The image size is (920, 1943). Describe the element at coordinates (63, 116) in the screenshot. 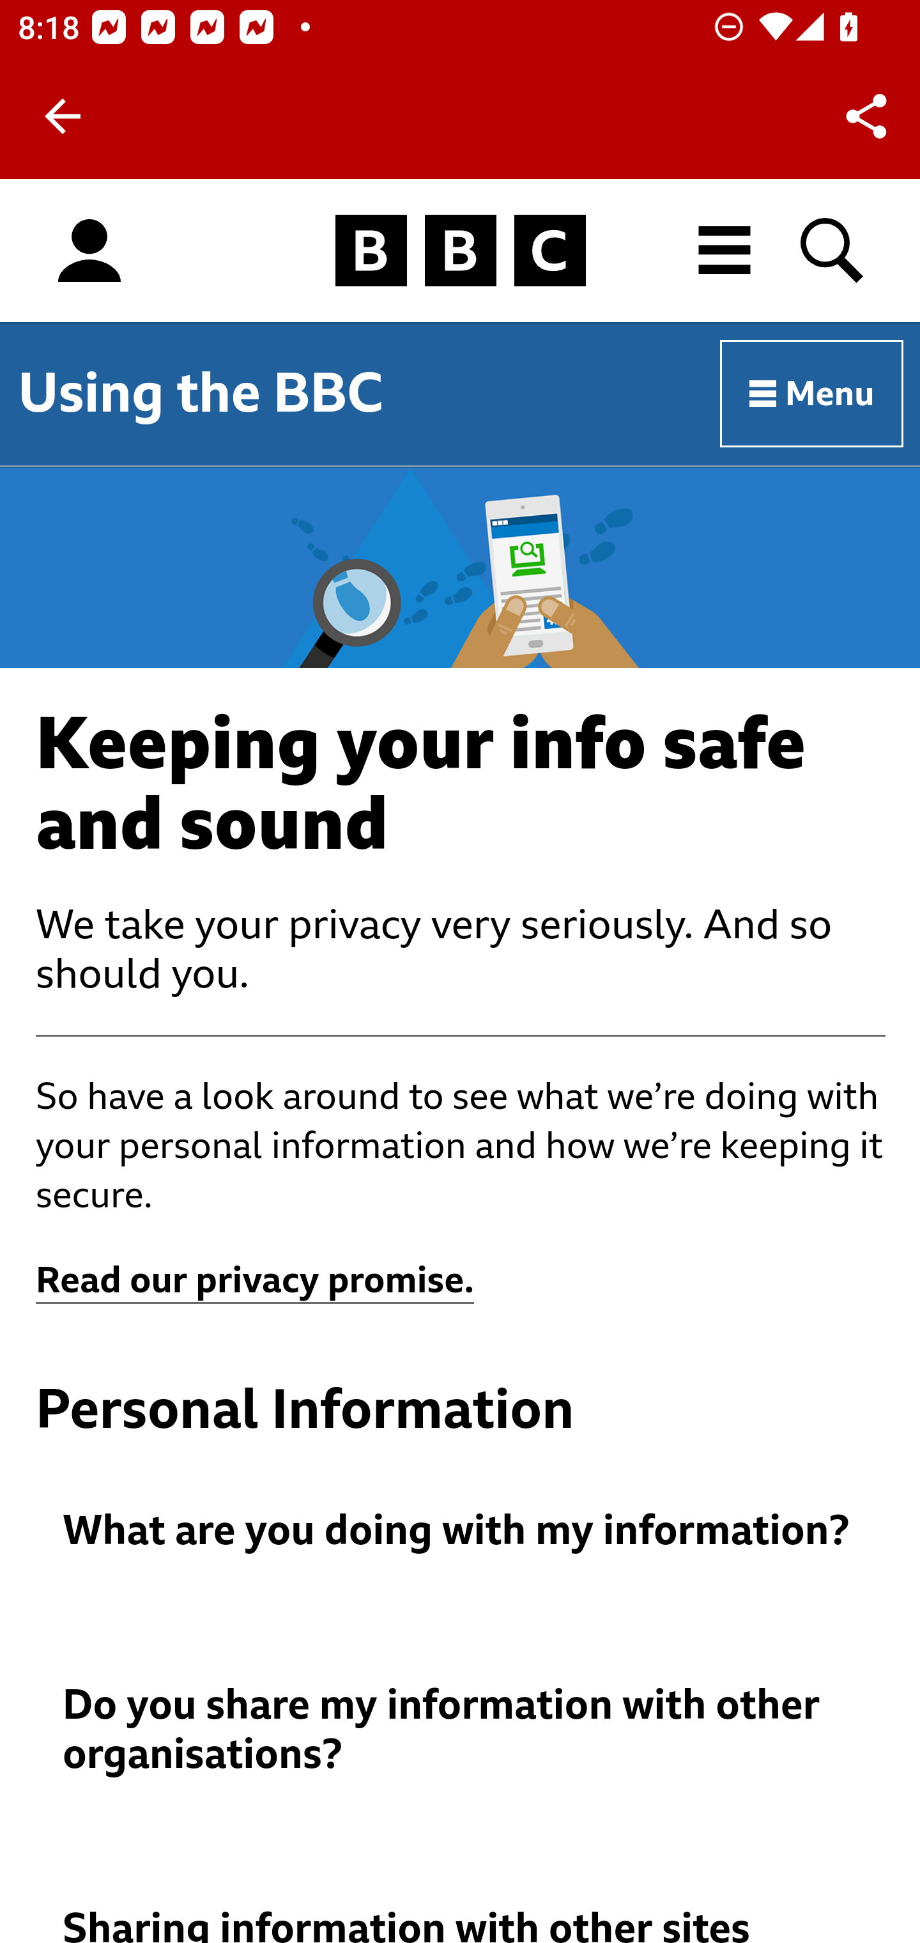

I see `Back` at that location.